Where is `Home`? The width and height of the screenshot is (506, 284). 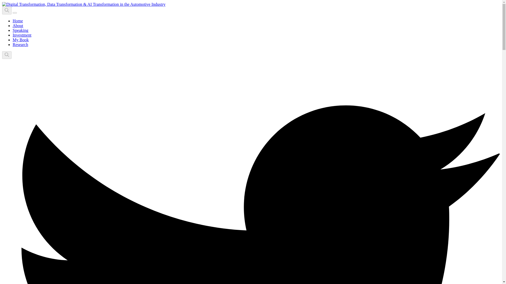
Home is located at coordinates (18, 21).